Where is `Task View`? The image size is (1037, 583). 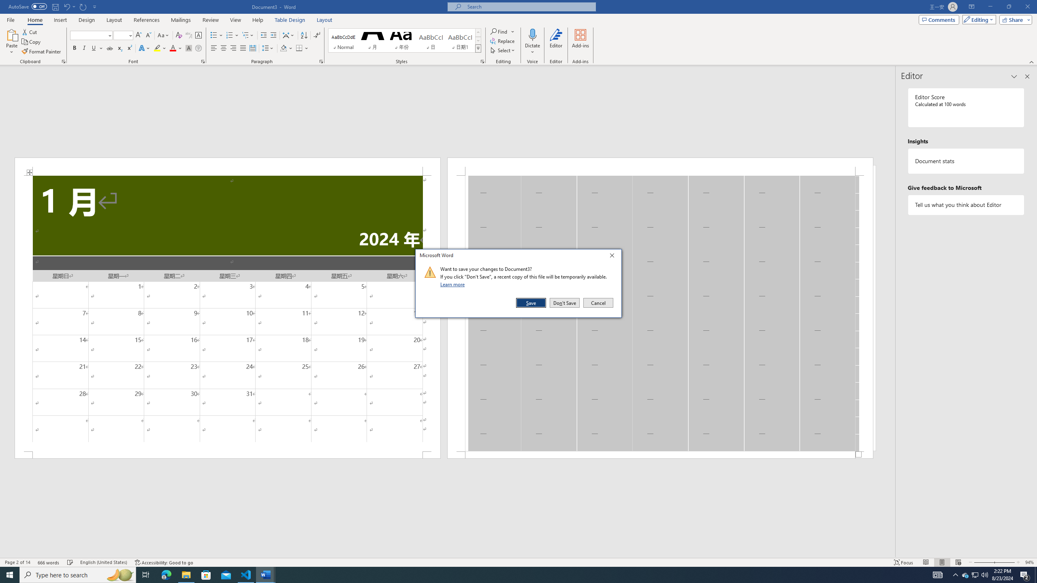
Task View is located at coordinates (975, 575).